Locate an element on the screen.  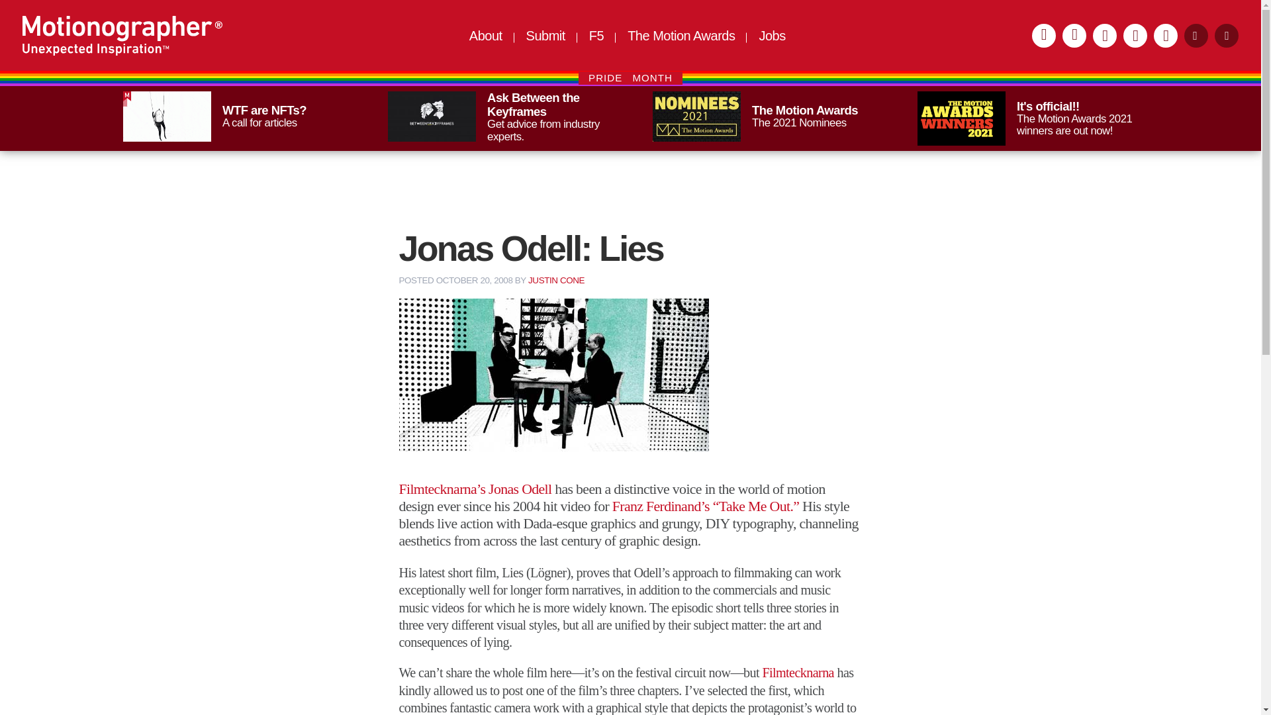
Job Board is located at coordinates (772, 36).